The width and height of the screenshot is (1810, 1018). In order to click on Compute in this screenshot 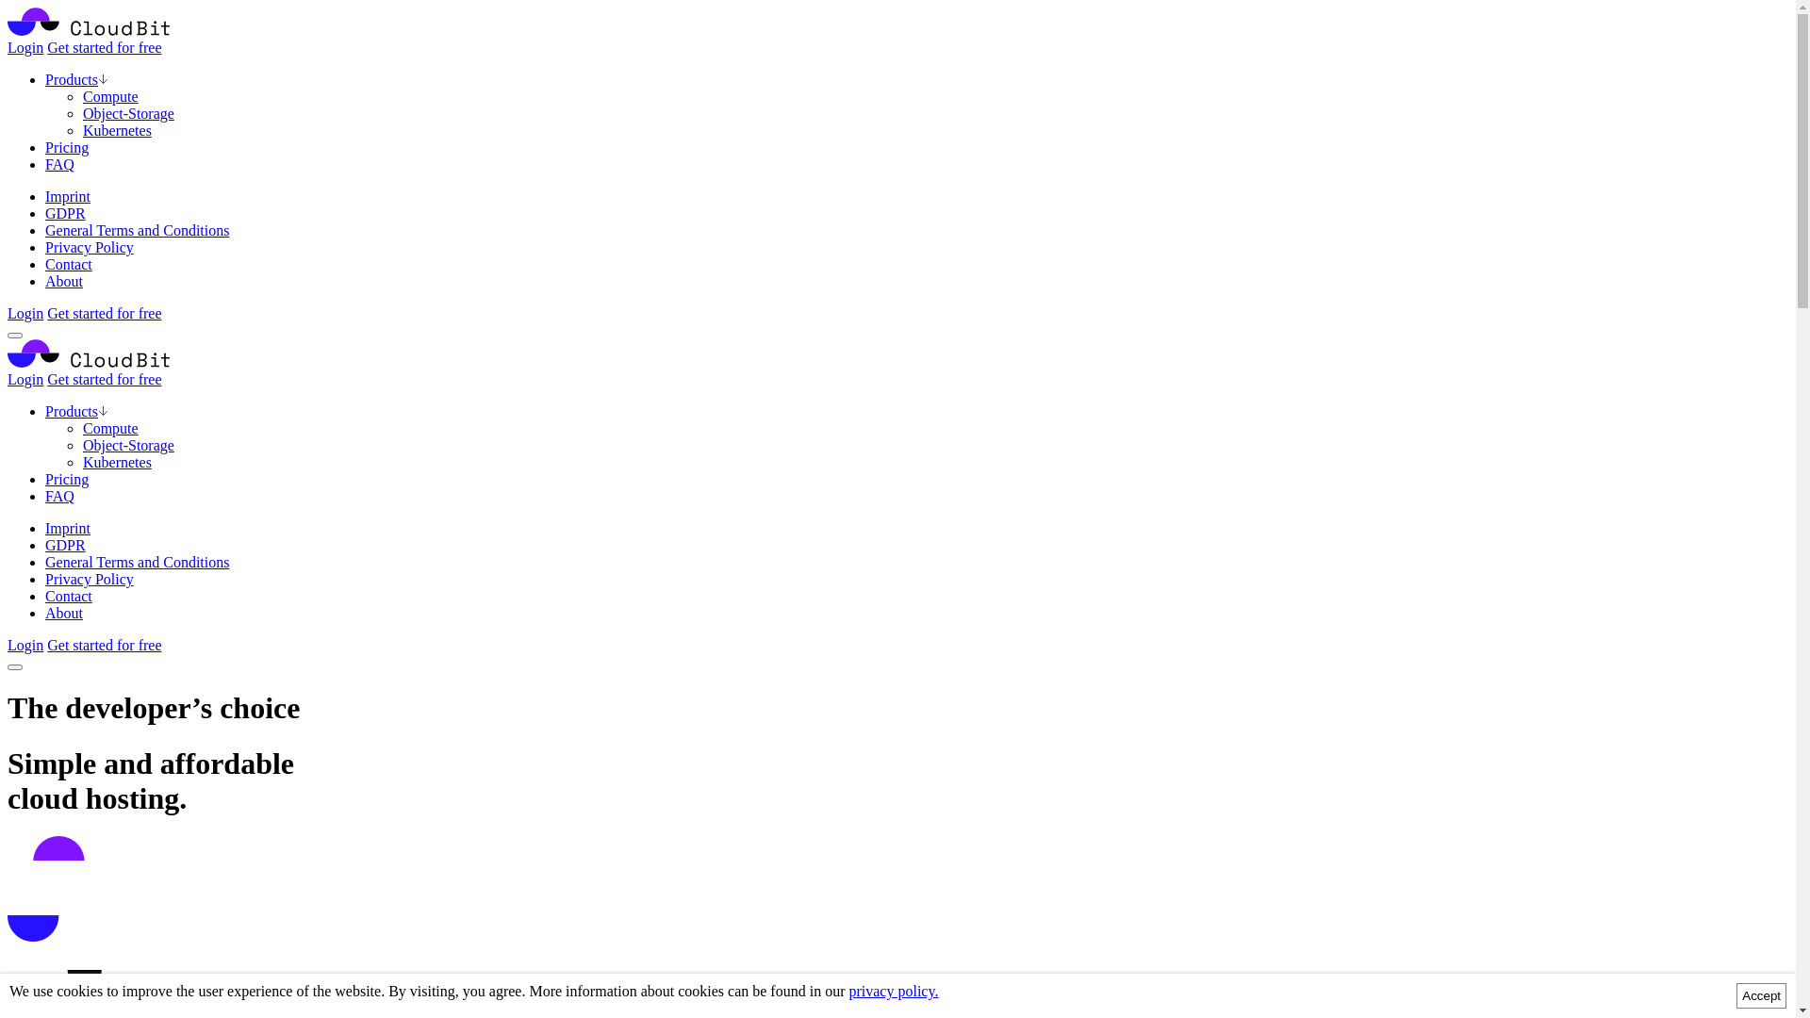, I will do `click(111, 428)`.